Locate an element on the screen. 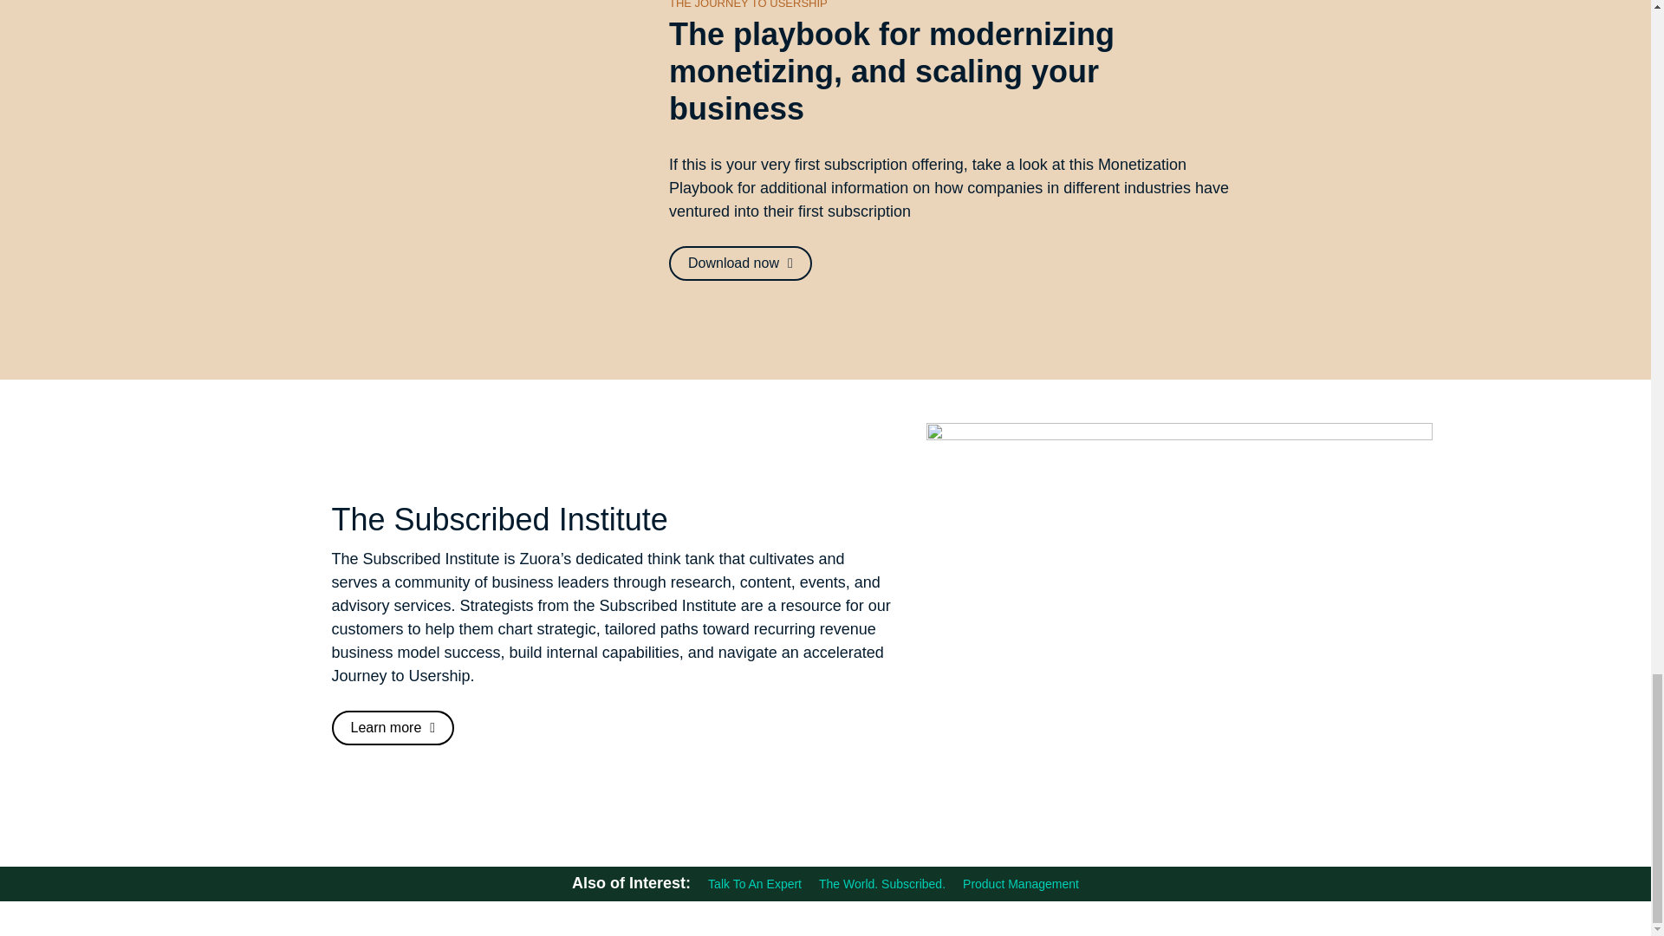 This screenshot has height=936, width=1664. Learn more is located at coordinates (393, 727).